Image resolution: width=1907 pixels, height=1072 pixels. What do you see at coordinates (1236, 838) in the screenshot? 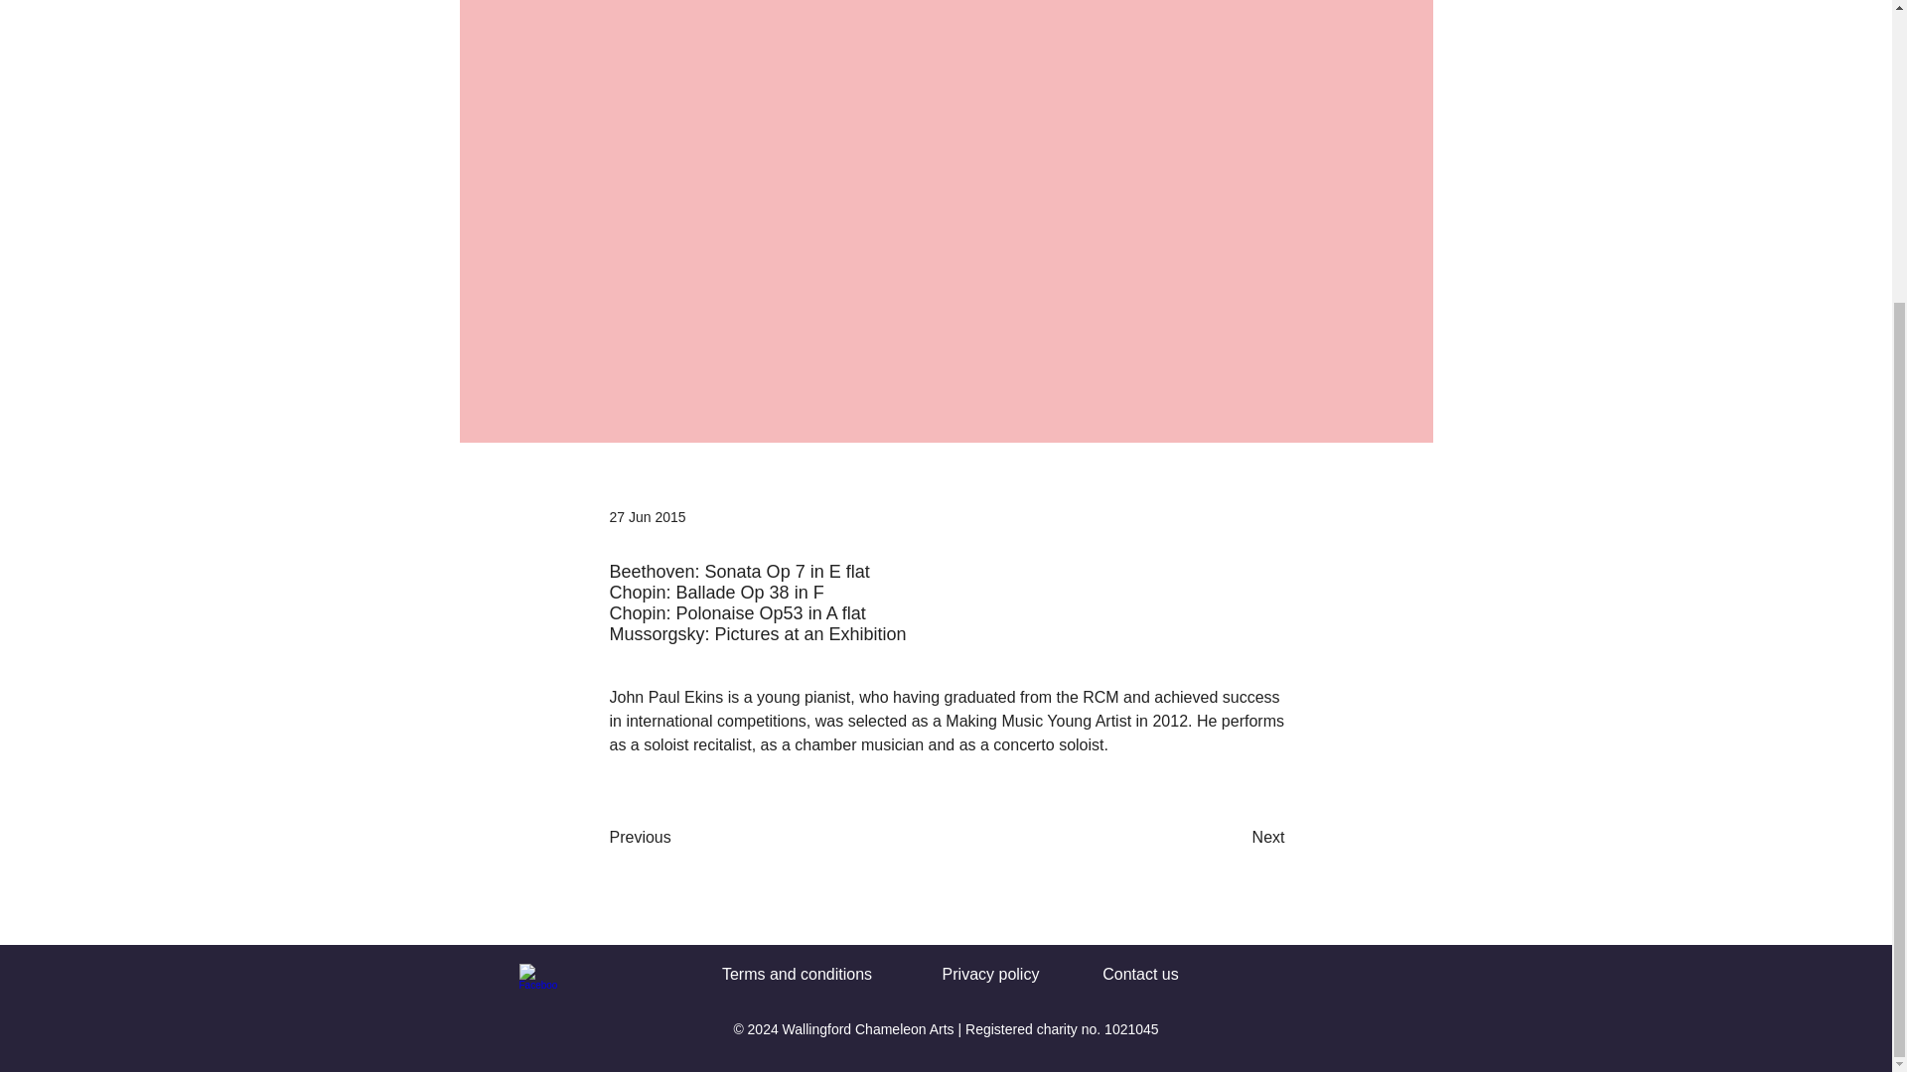
I see `Next` at bounding box center [1236, 838].